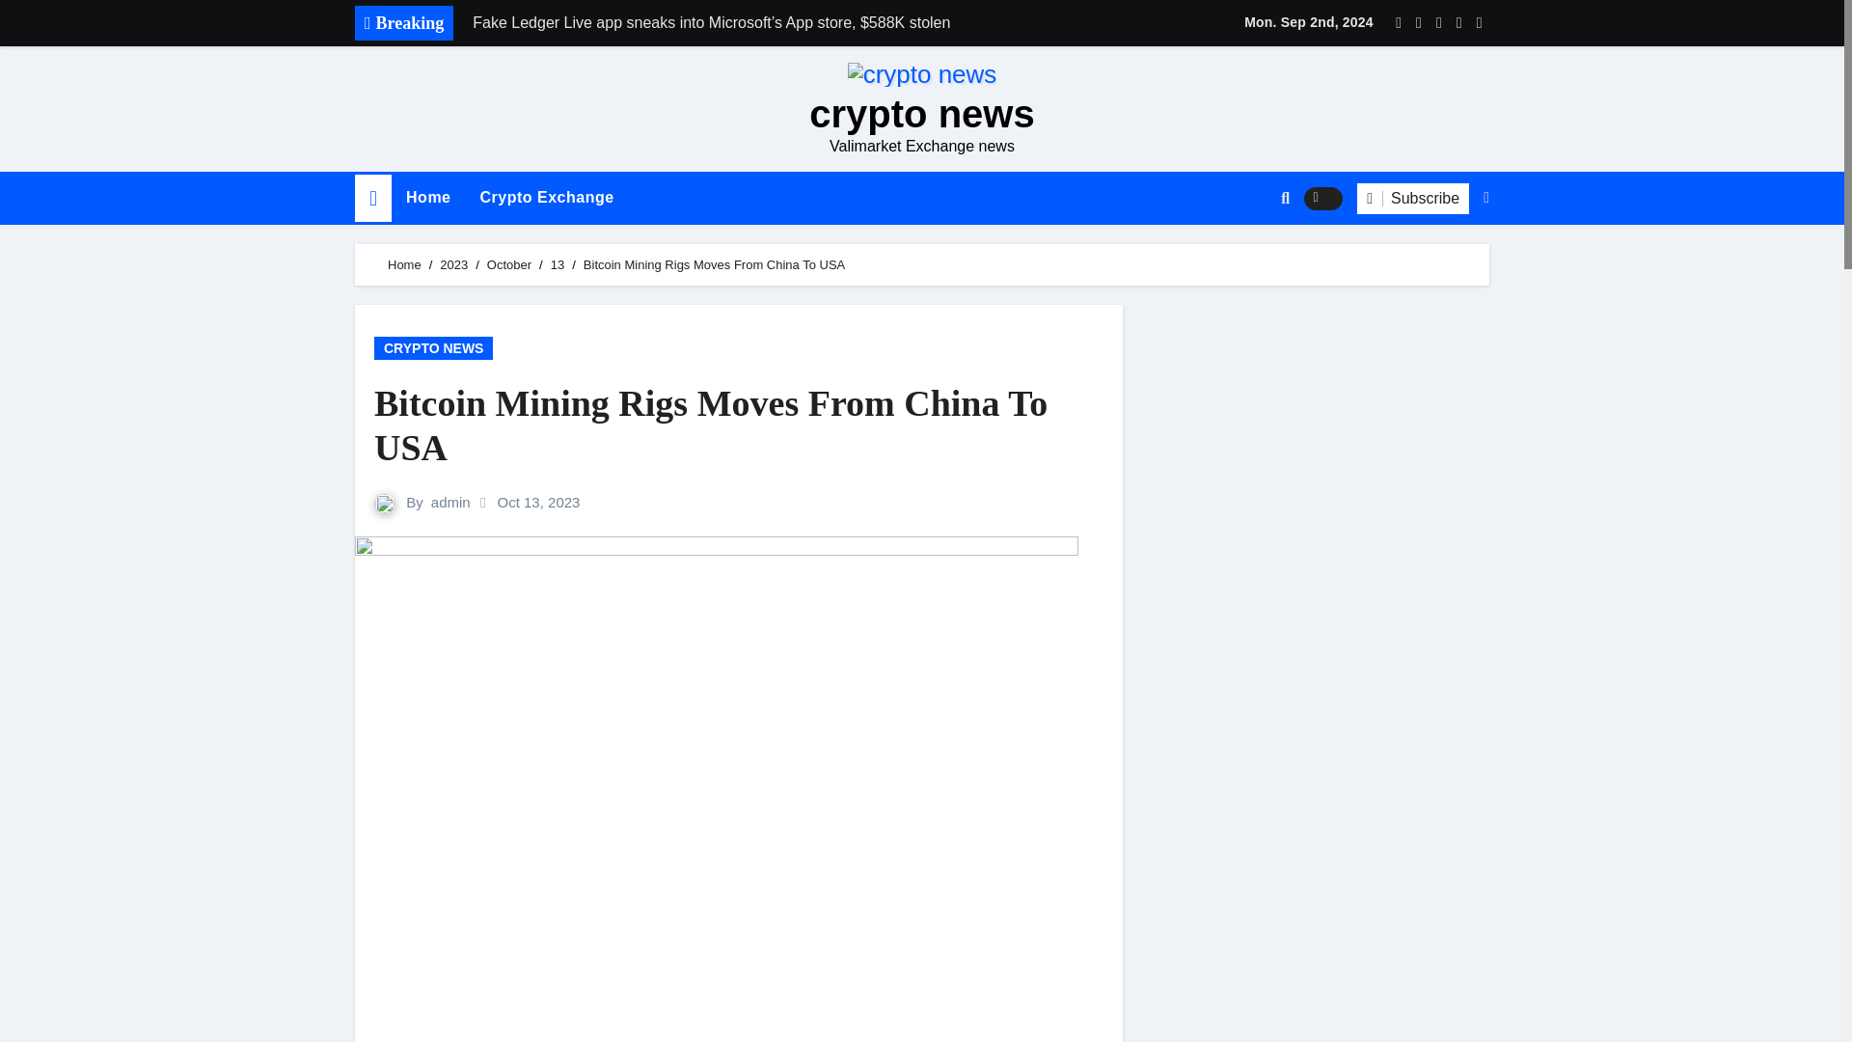 This screenshot has width=1852, height=1042. Describe the element at coordinates (450, 502) in the screenshot. I see `admin` at that location.